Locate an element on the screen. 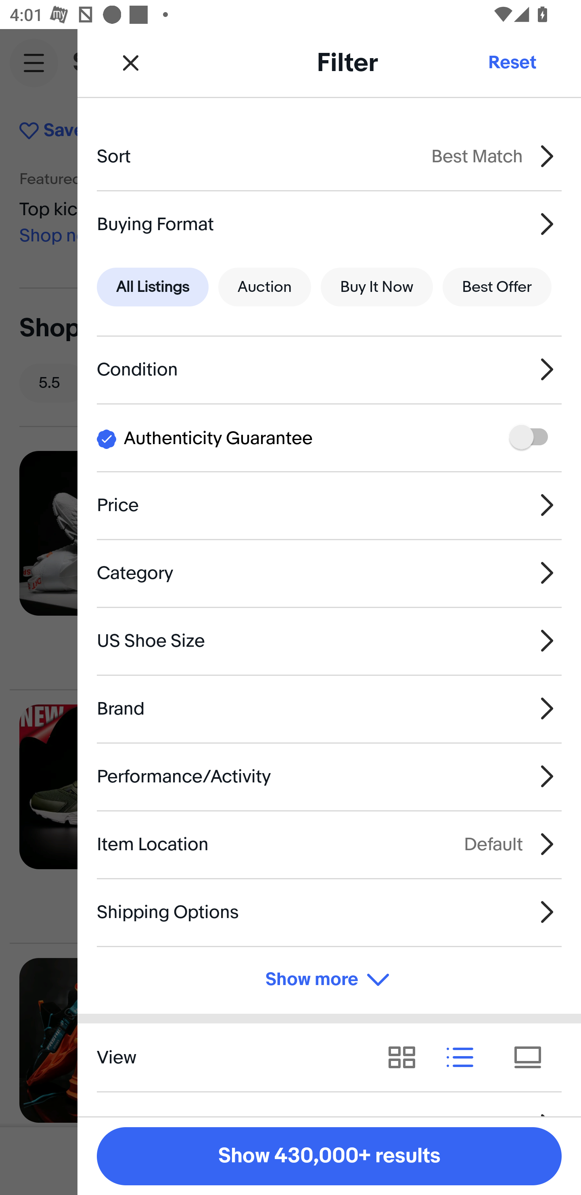  Show more is located at coordinates (329, 980).